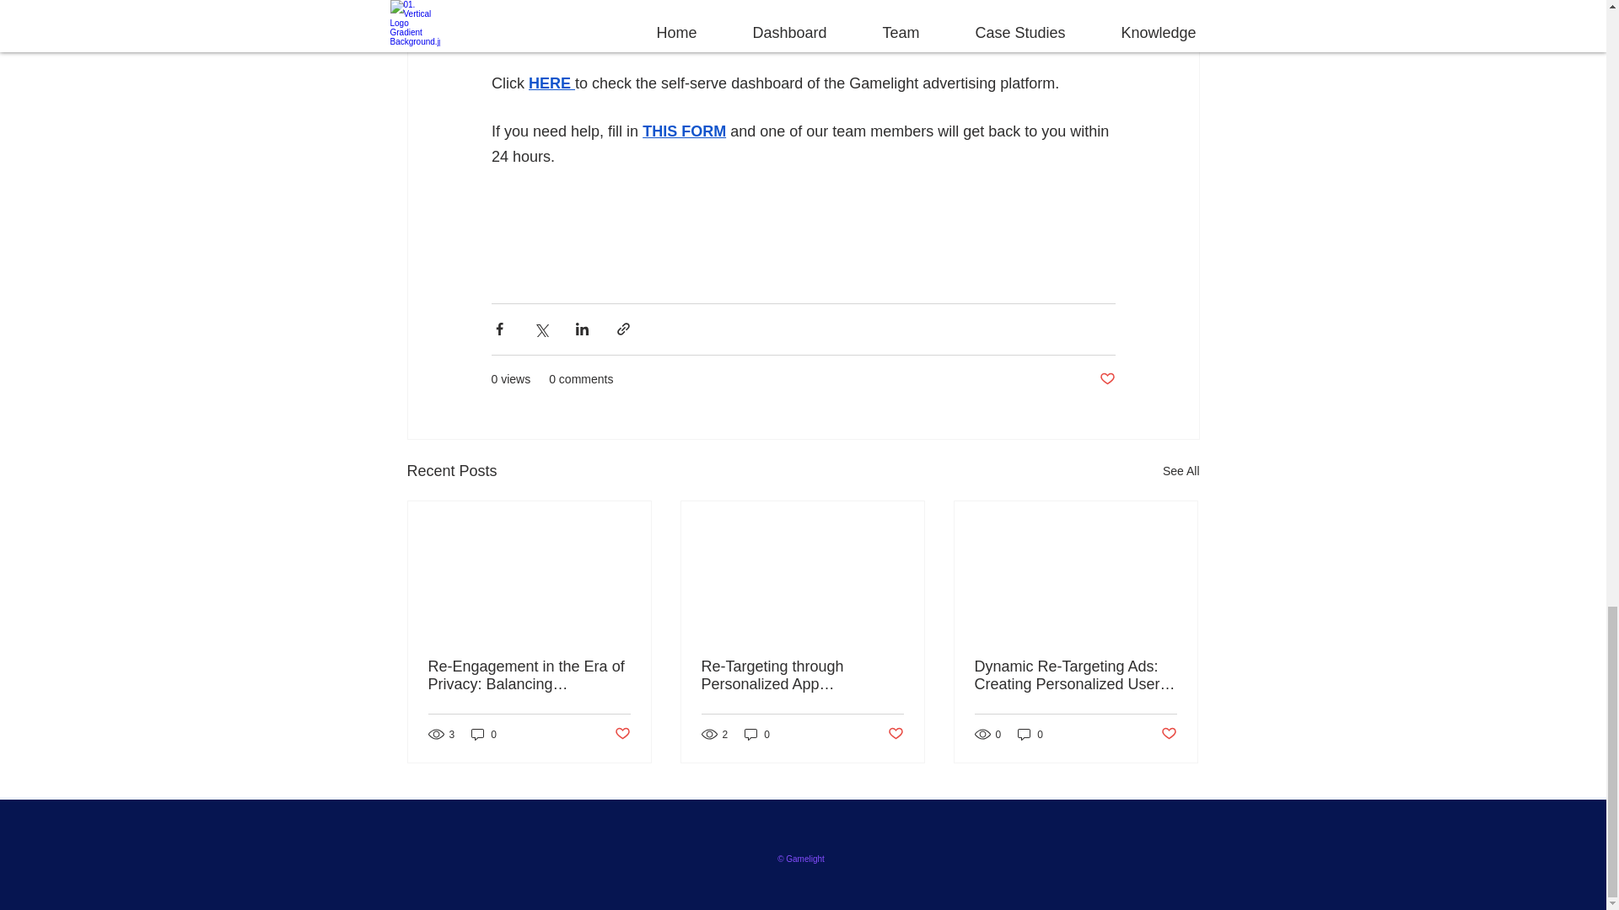 The width and height of the screenshot is (1619, 910). What do you see at coordinates (1106, 379) in the screenshot?
I see `Post not marked as liked` at bounding box center [1106, 379].